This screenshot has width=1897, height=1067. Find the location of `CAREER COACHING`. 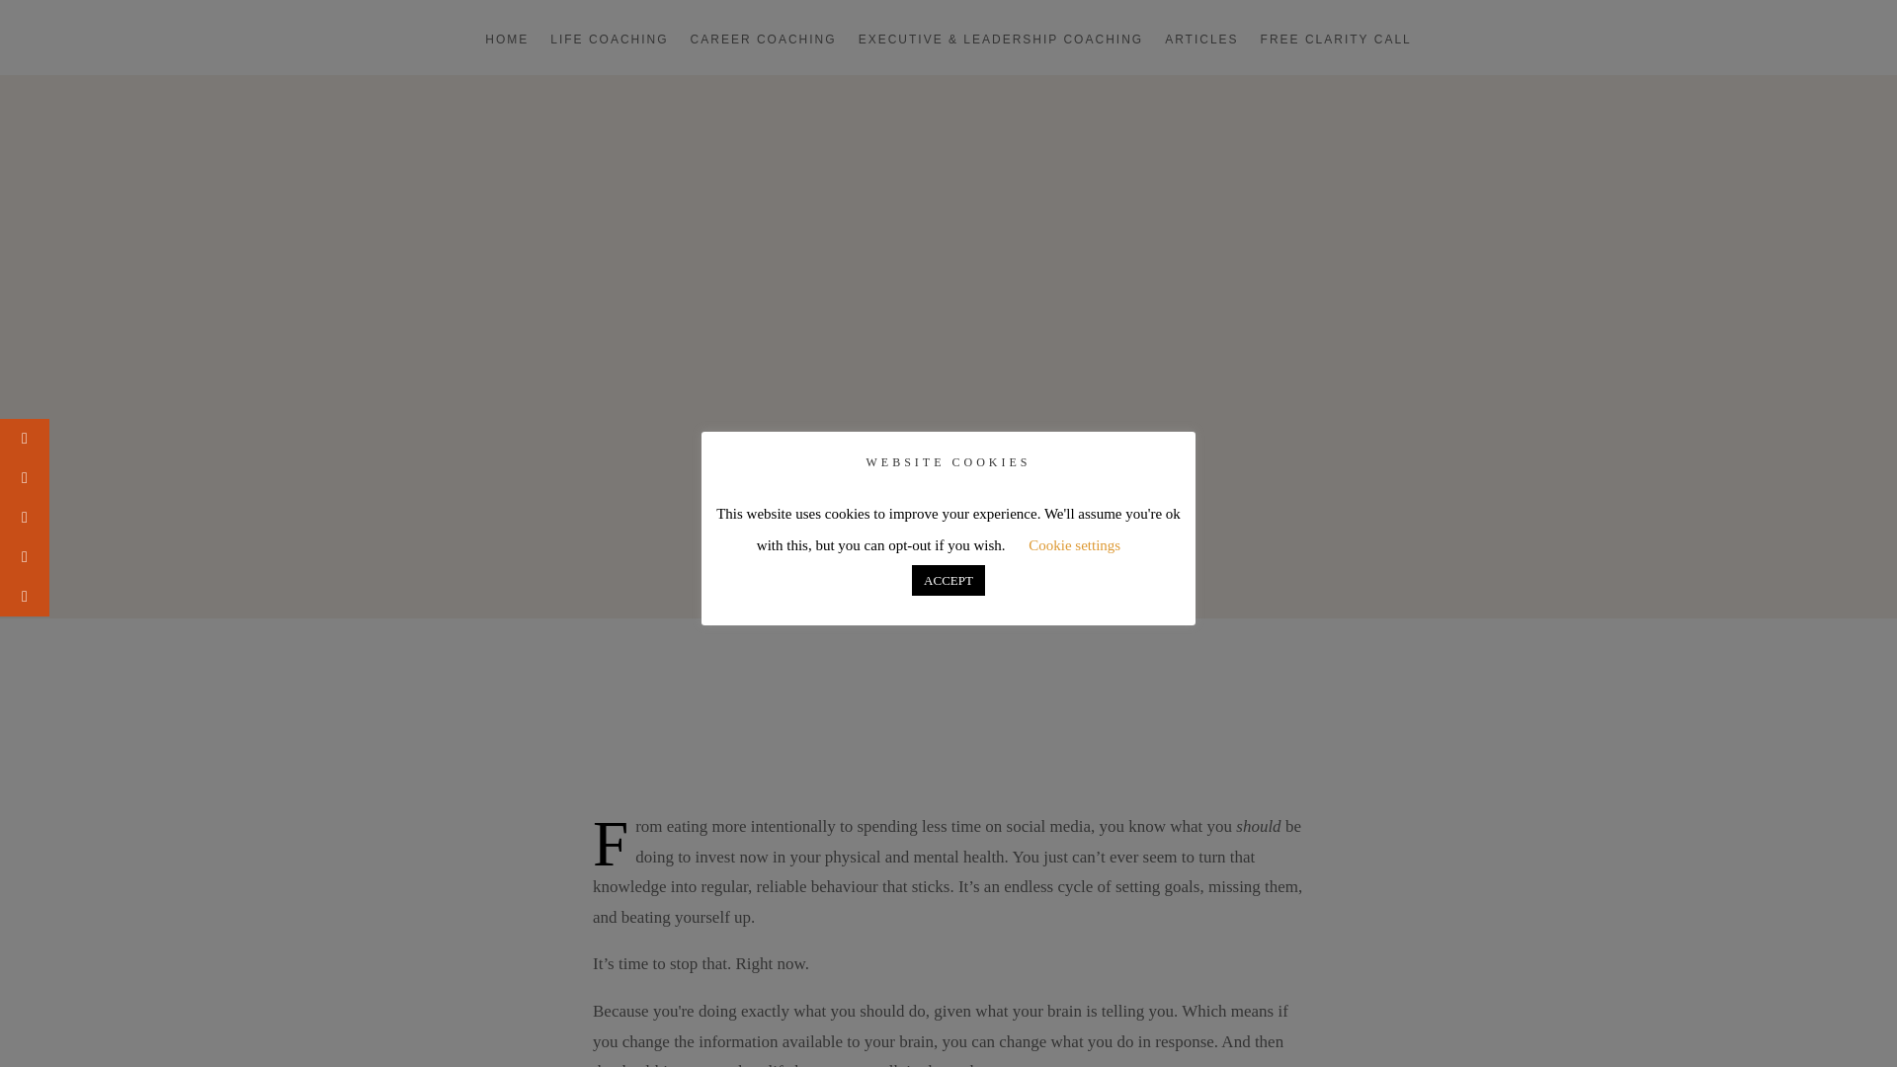

CAREER COACHING is located at coordinates (763, 53).